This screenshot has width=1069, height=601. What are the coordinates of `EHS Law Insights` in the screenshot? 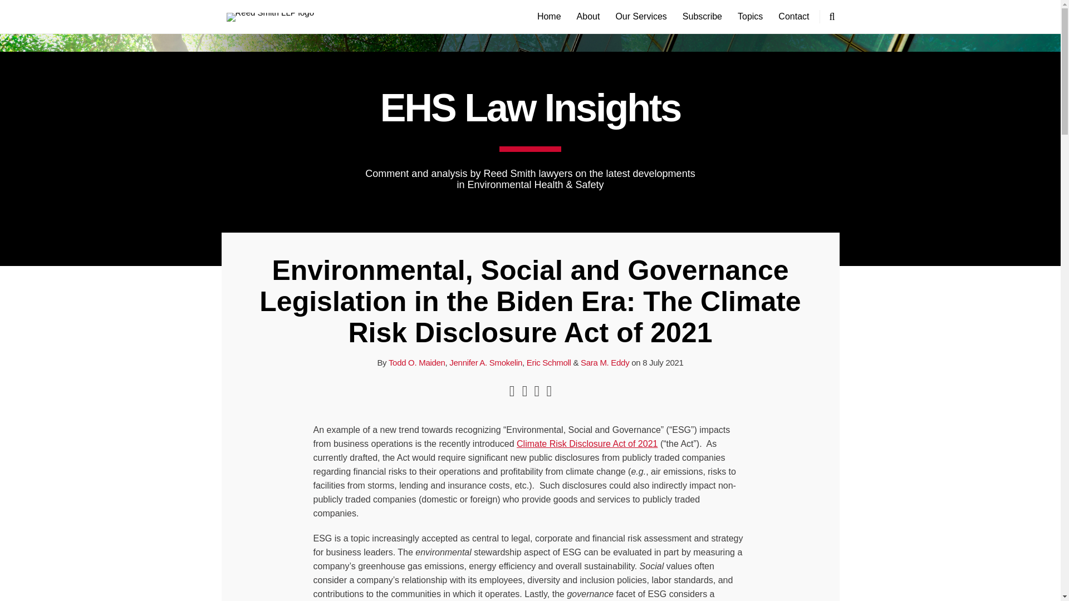 It's located at (530, 108).